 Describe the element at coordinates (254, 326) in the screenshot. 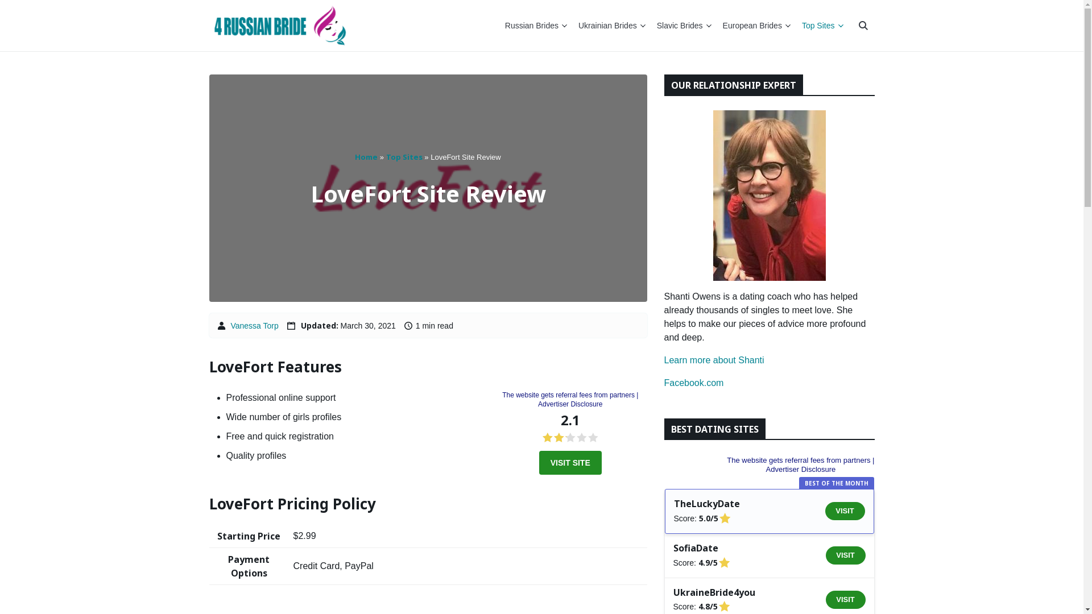

I see `Vanessa Torp` at that location.